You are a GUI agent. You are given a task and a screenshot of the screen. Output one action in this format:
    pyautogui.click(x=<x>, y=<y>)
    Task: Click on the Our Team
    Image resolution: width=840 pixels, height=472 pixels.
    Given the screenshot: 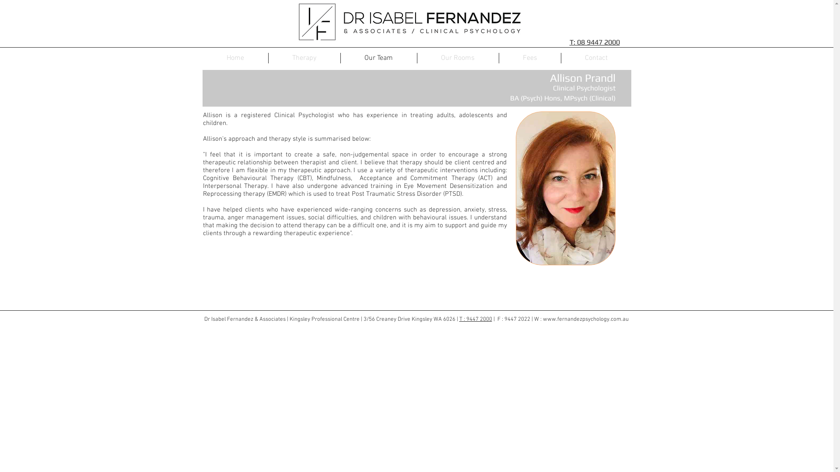 What is the action you would take?
    pyautogui.click(x=378, y=58)
    